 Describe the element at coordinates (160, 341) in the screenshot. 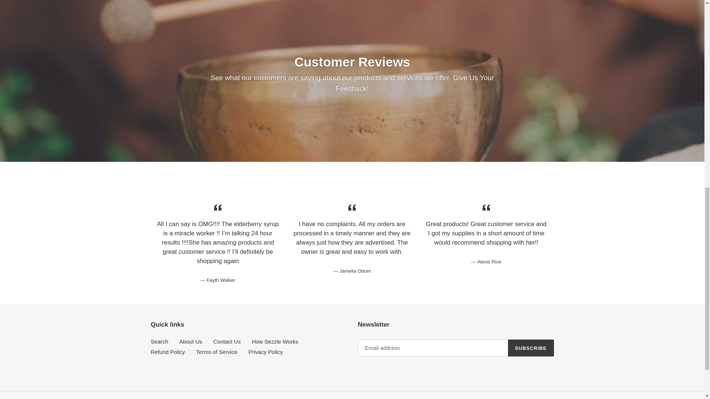

I see `Search` at that location.